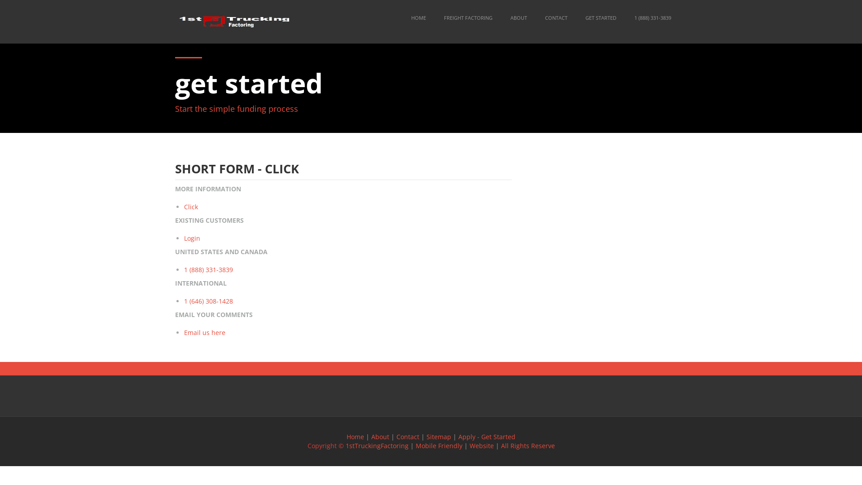  I want to click on All Rights Reserve, so click(528, 445).